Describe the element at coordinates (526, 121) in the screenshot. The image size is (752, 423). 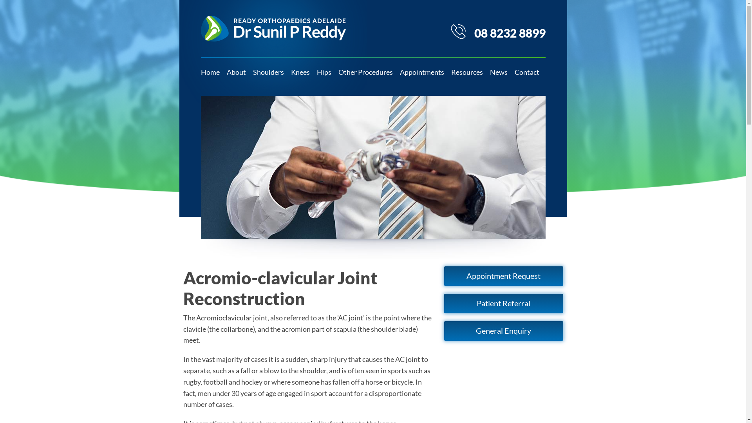
I see `Locations` at that location.